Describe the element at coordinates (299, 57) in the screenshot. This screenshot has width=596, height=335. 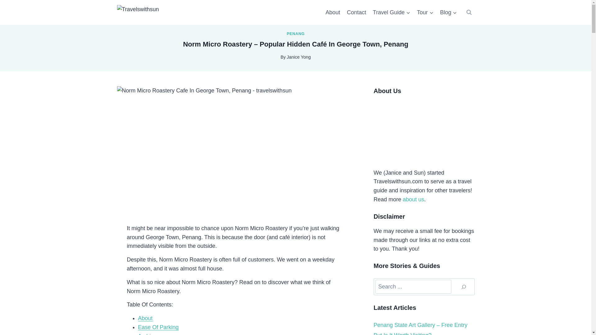
I see `Janice Yong` at that location.